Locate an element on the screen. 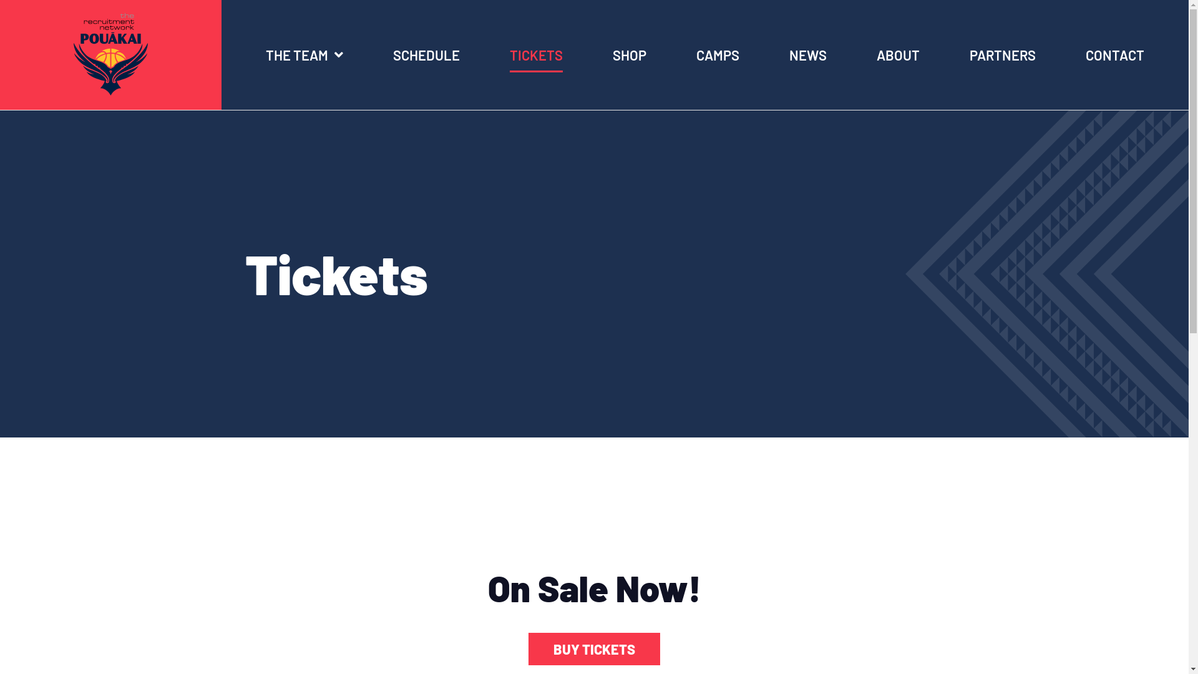 The width and height of the screenshot is (1198, 674). SHOP is located at coordinates (630, 55).